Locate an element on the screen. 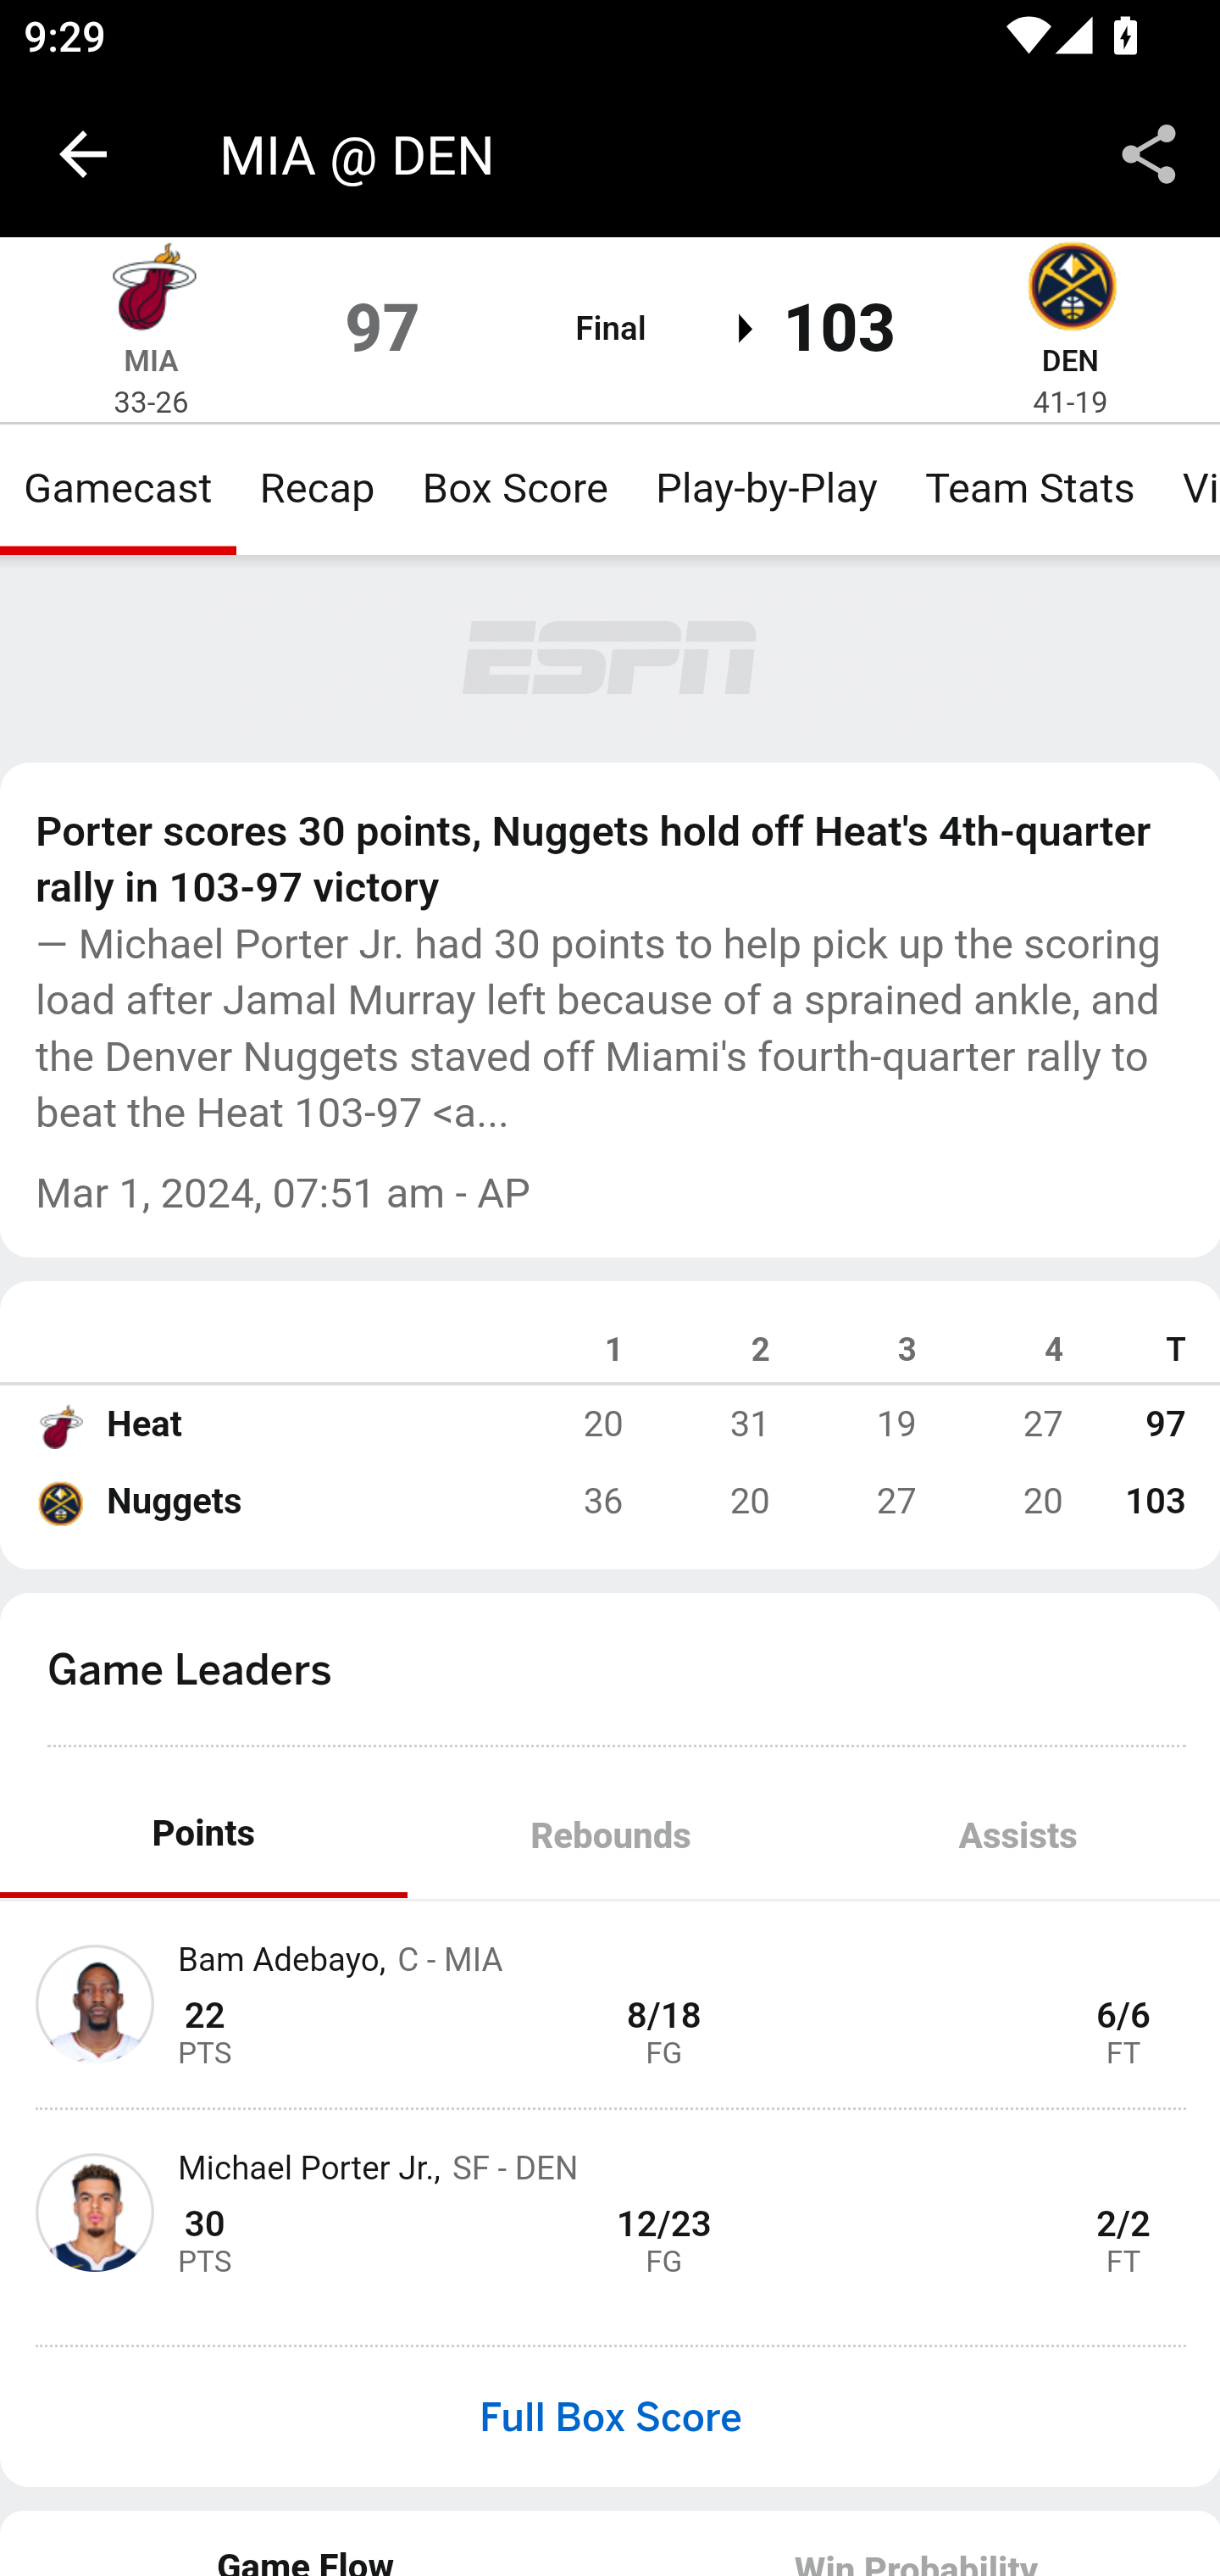  Box Score is located at coordinates (515, 488).